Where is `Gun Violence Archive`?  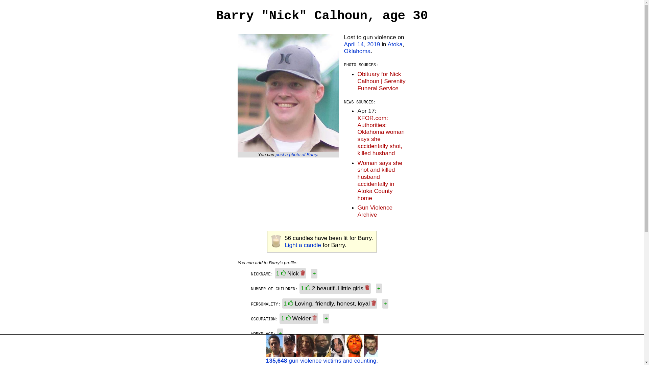
Gun Violence Archive is located at coordinates (375, 211).